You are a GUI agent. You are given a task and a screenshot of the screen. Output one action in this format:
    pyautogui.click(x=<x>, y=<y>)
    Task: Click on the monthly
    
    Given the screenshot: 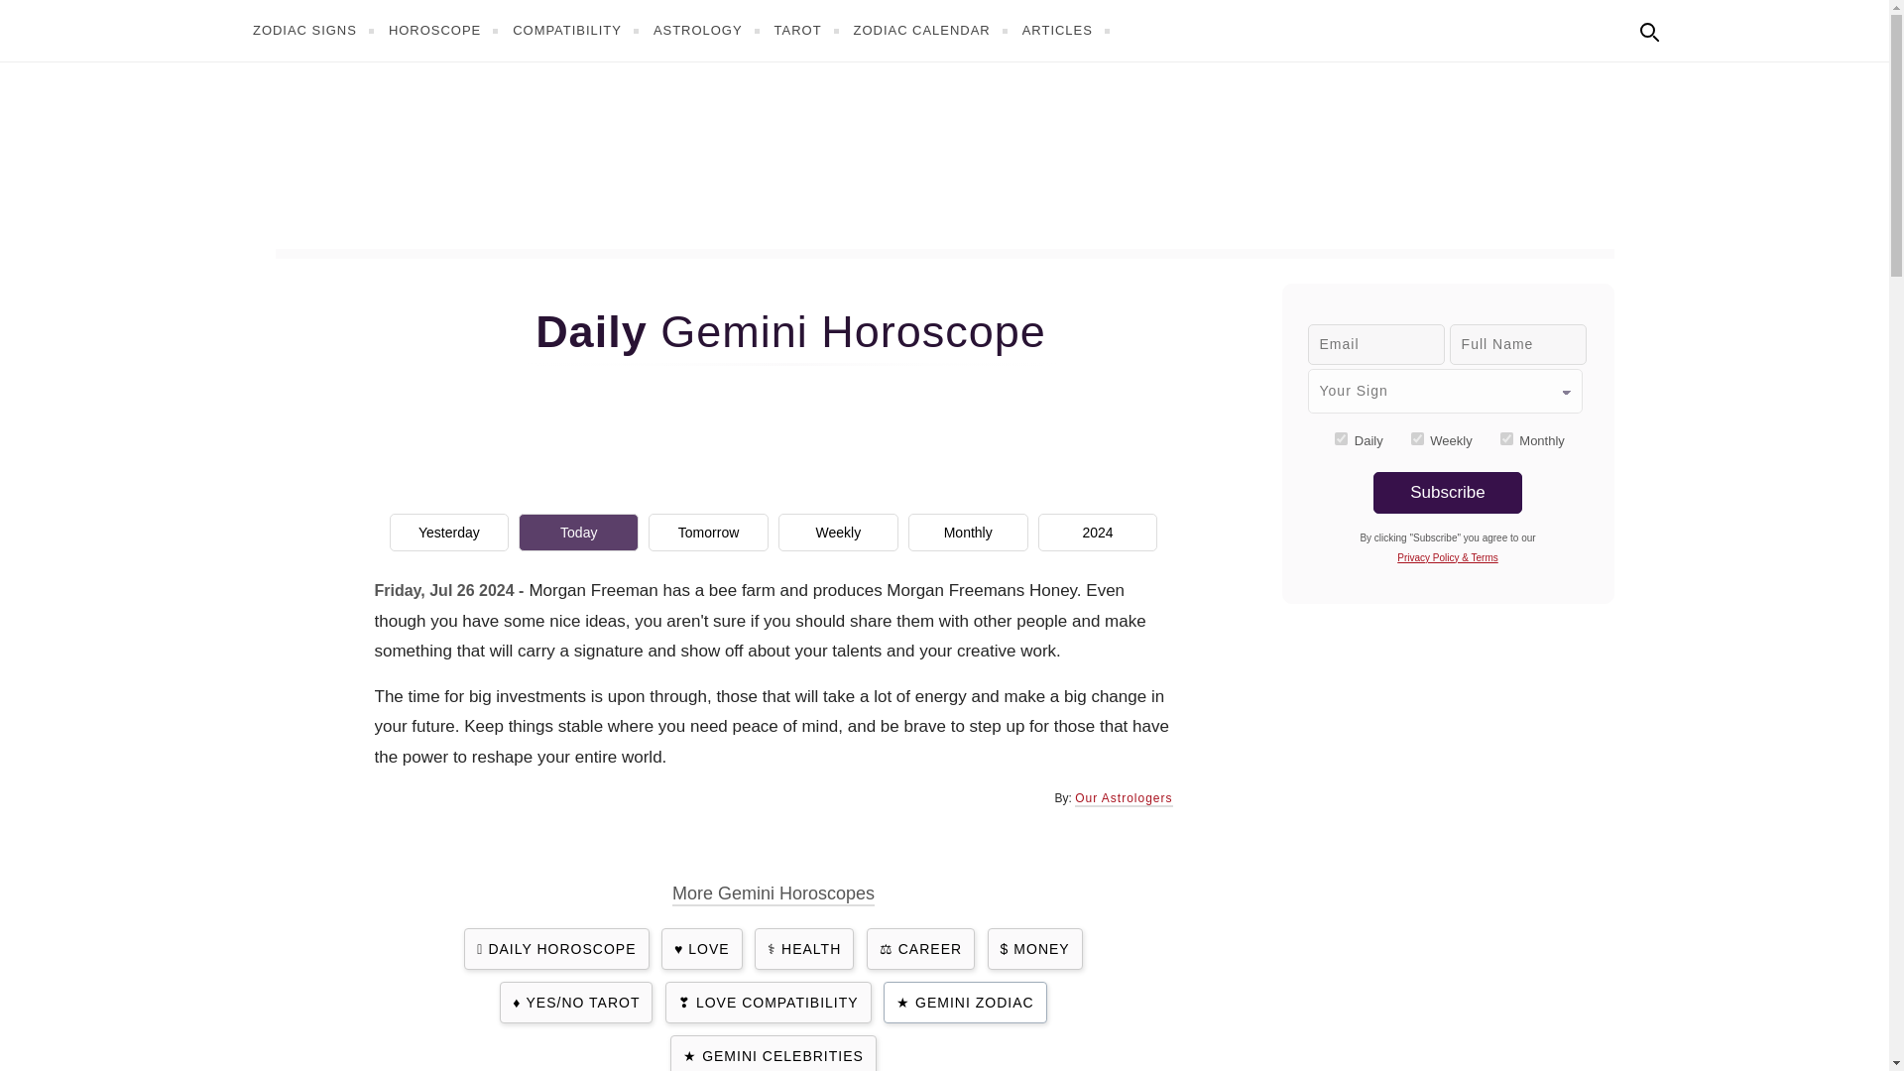 What is the action you would take?
    pyautogui.click(x=1506, y=438)
    